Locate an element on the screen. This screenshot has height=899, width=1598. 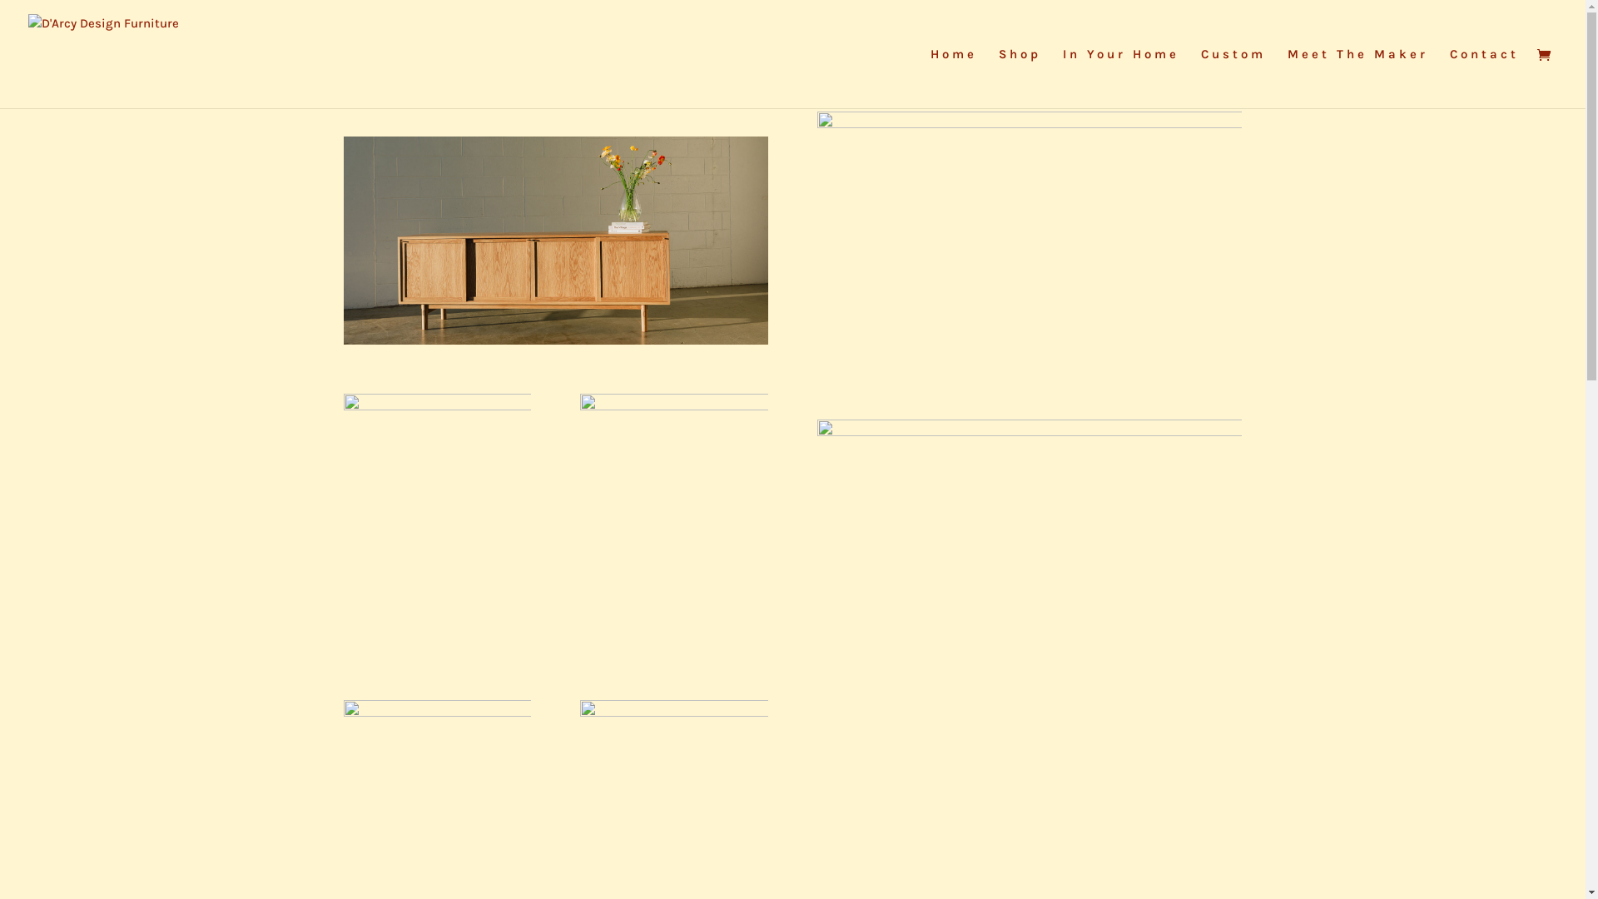
Custom is located at coordinates (1233, 78).